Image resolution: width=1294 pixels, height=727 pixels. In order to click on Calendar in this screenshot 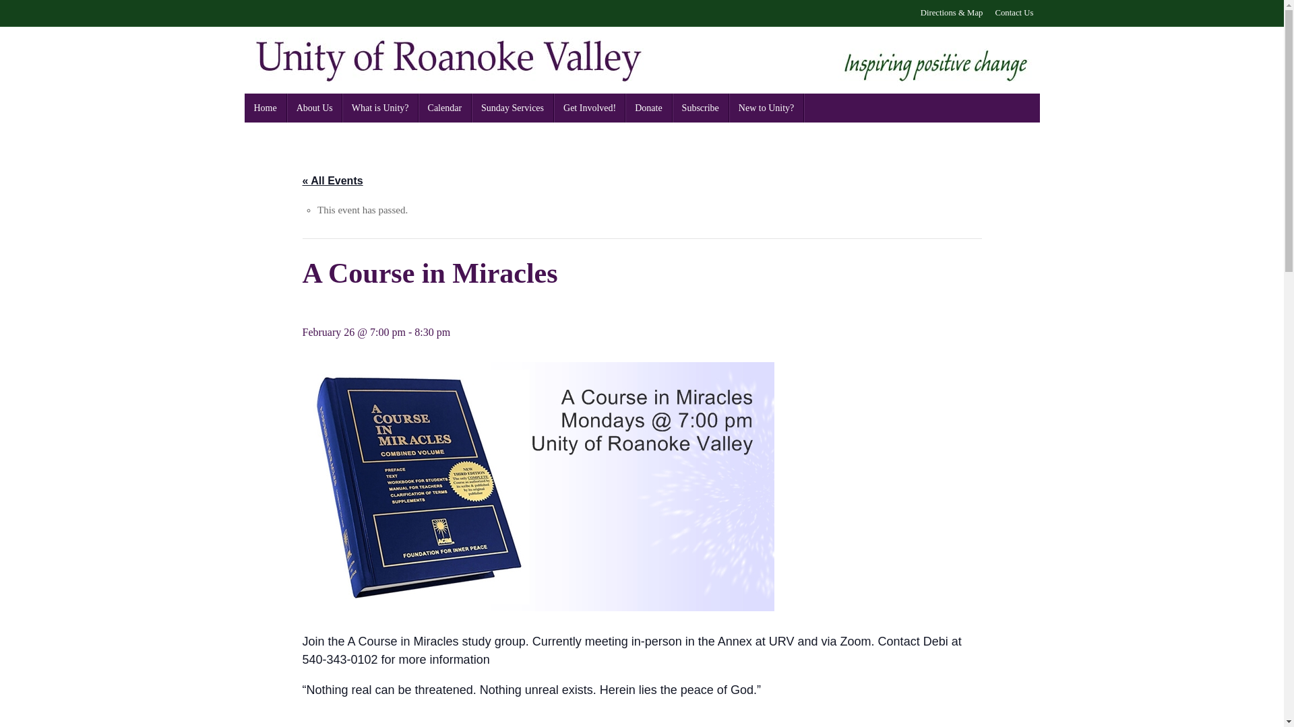, I will do `click(445, 108)`.